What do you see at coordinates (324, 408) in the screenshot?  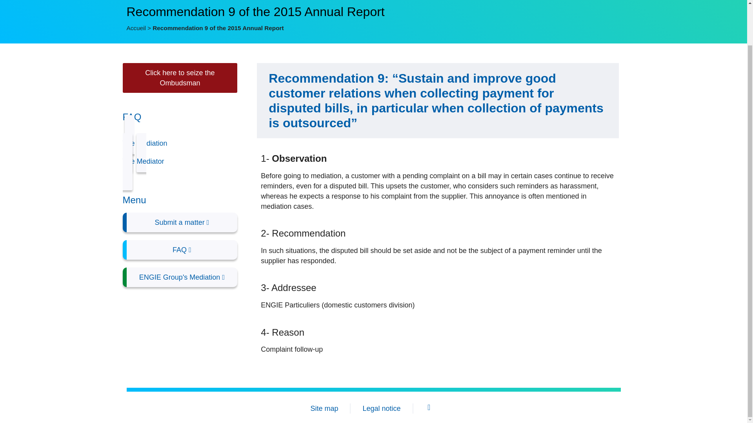 I see `Site map` at bounding box center [324, 408].